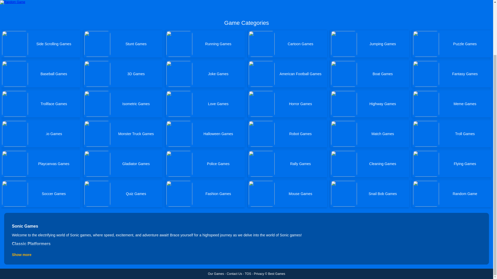  What do you see at coordinates (287, 104) in the screenshot?
I see `Horror Games` at bounding box center [287, 104].